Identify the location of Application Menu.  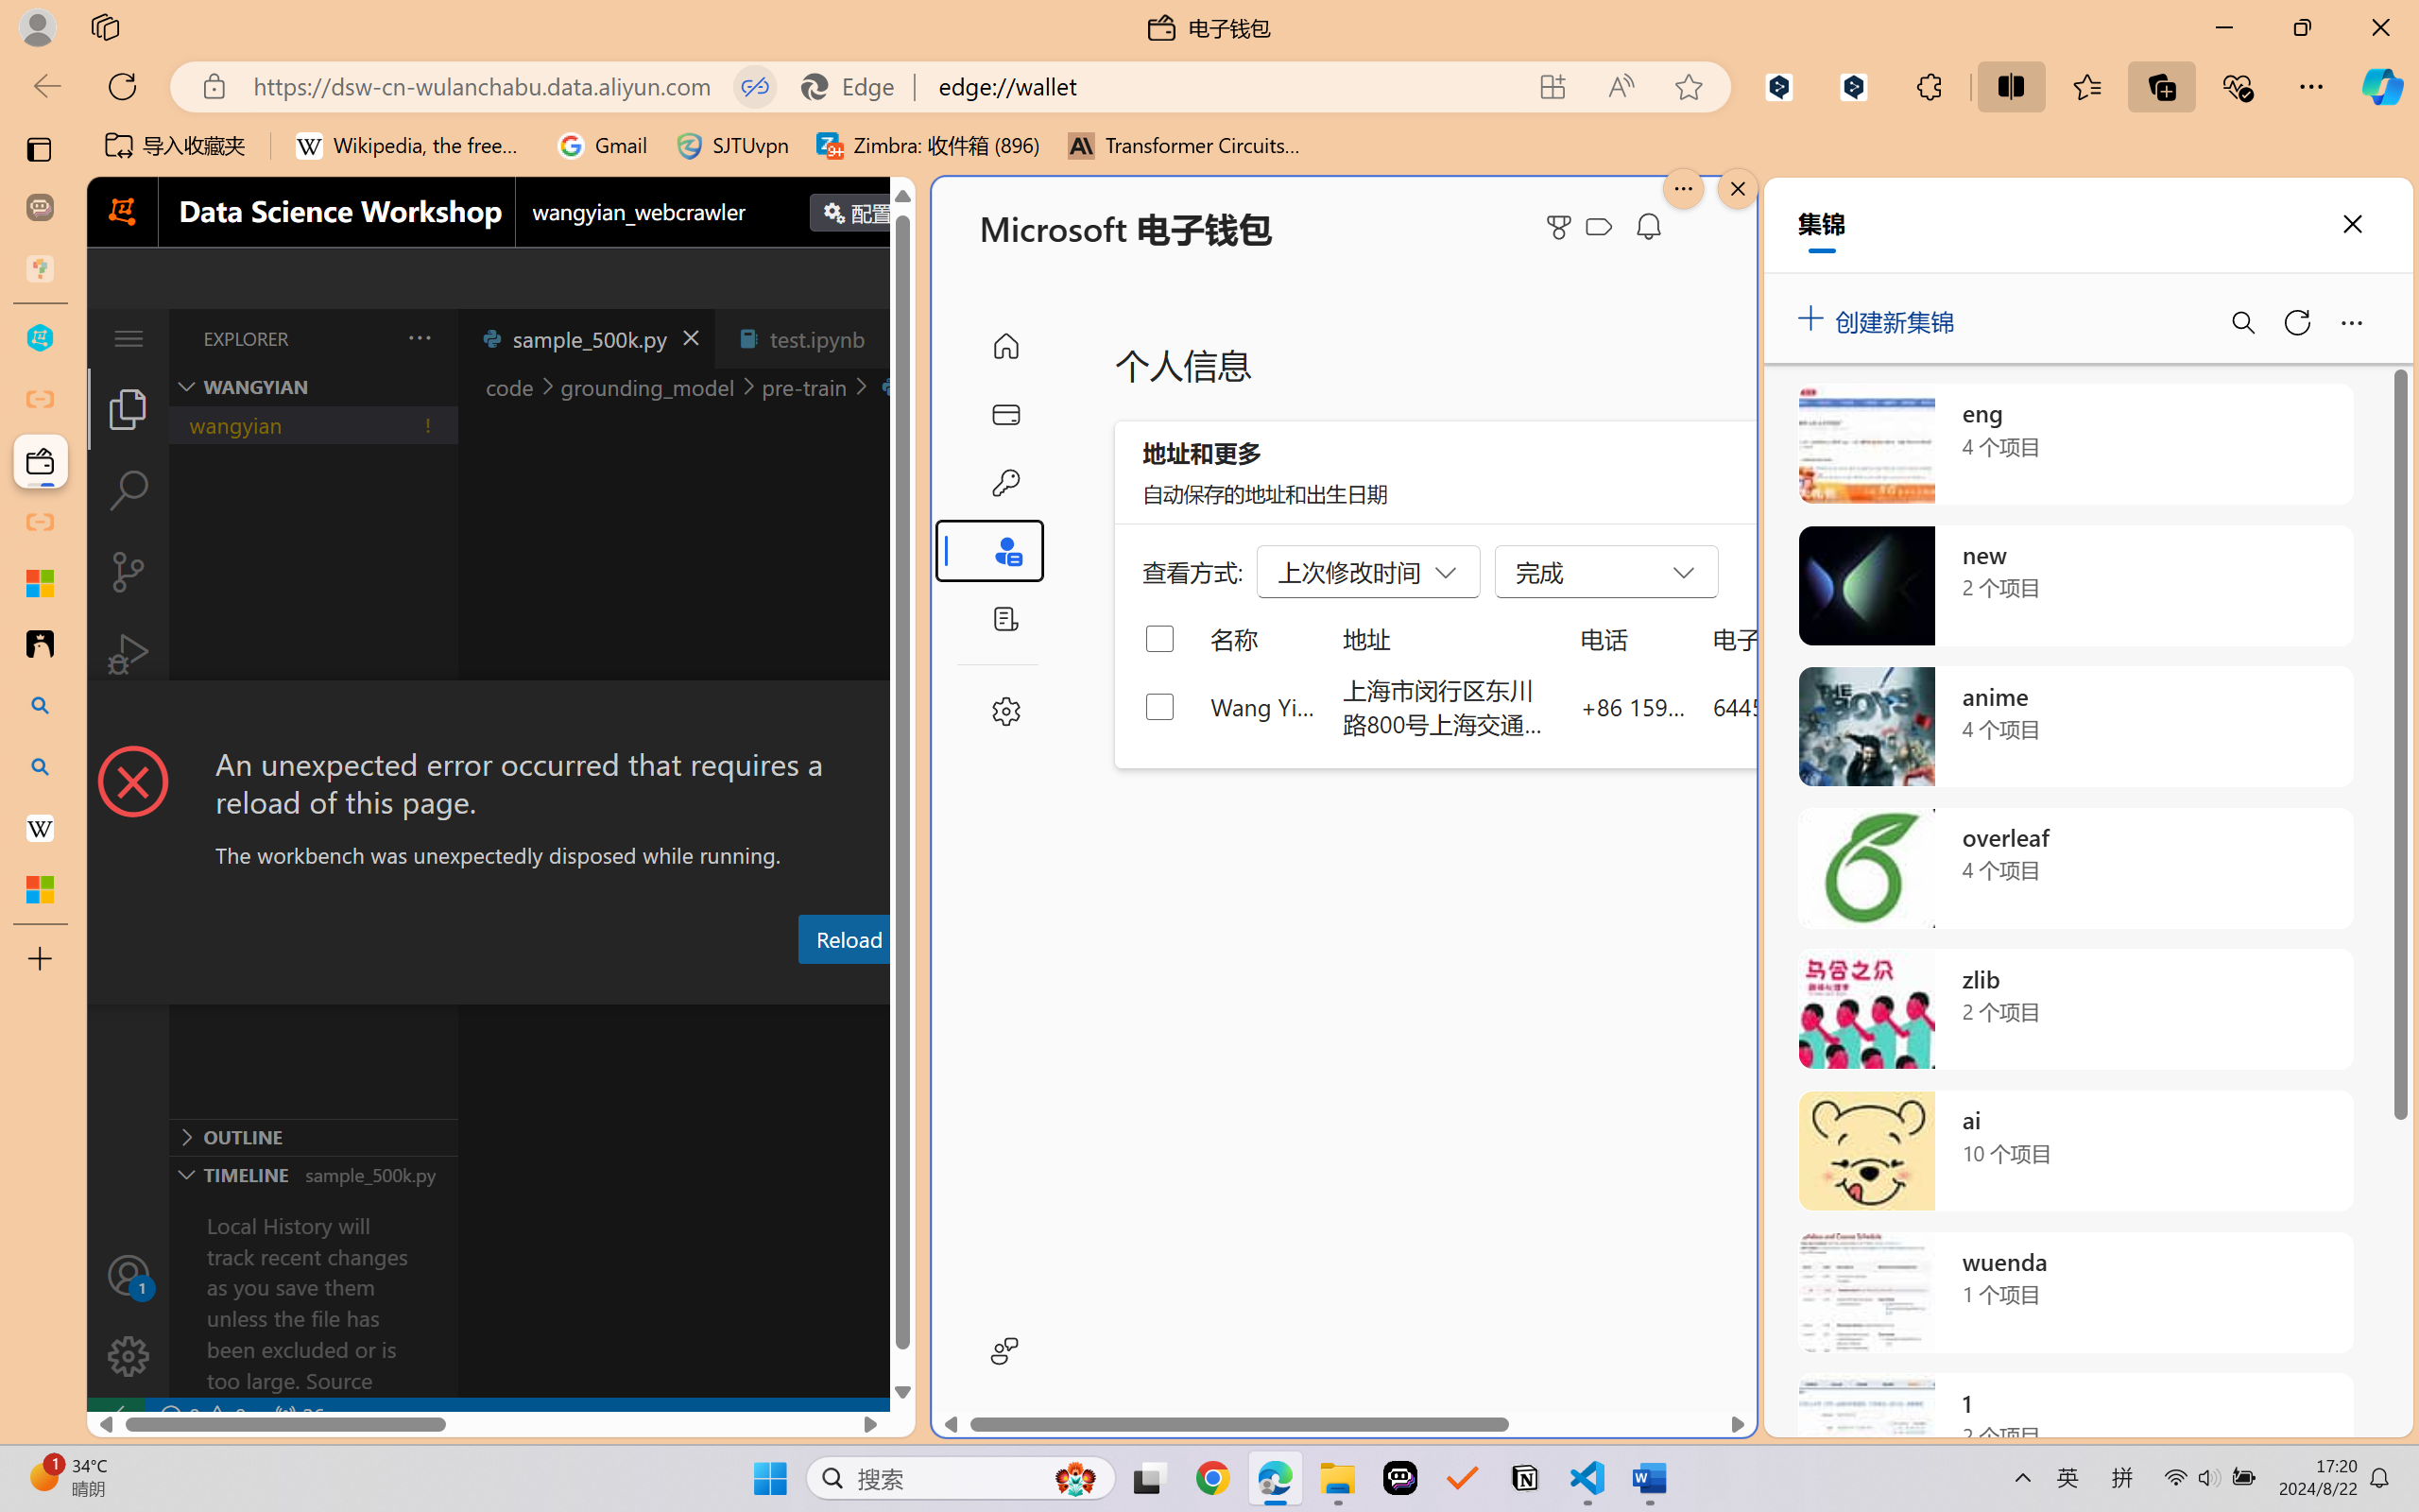
(129, 338).